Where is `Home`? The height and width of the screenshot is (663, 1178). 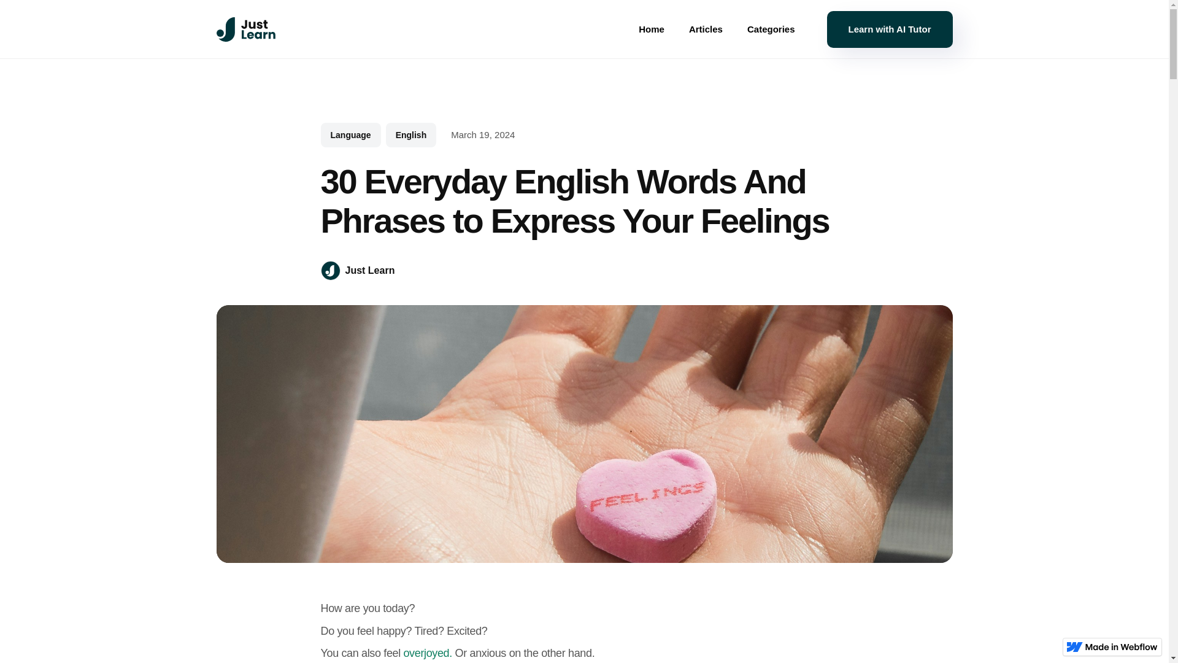
Home is located at coordinates (652, 29).